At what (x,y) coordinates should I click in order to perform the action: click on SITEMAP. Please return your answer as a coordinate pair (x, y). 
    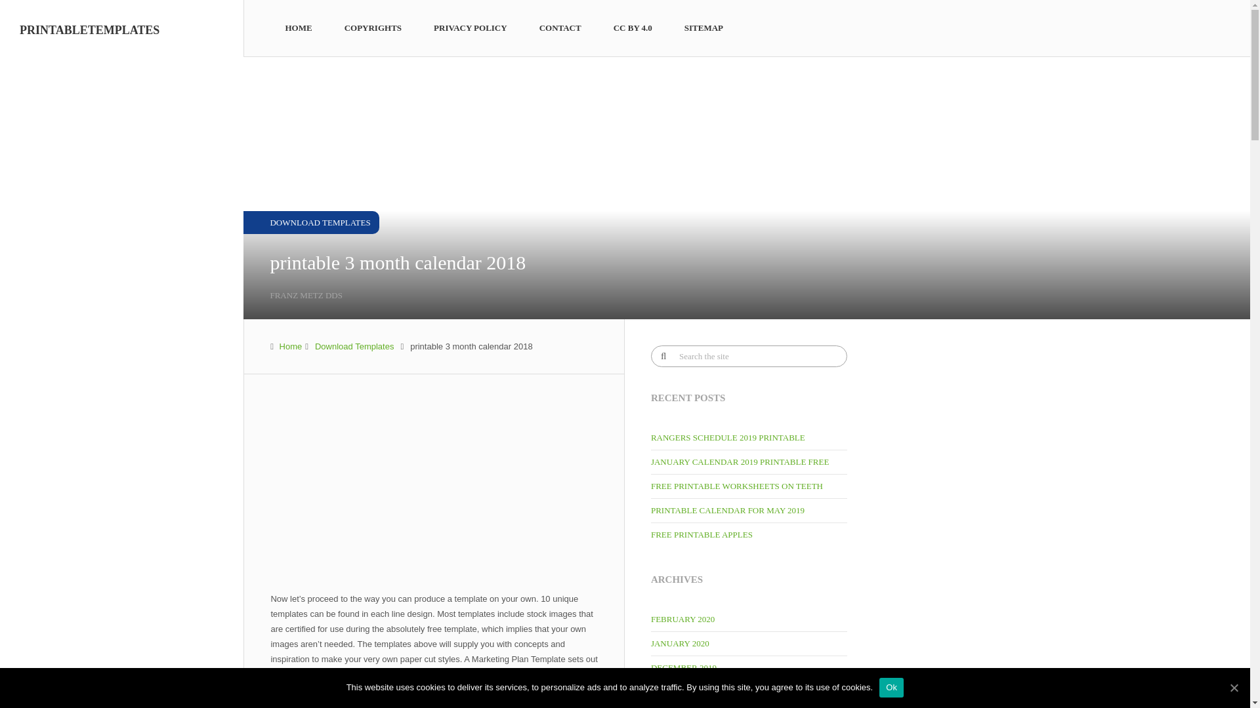
    Looking at the image, I should click on (703, 28).